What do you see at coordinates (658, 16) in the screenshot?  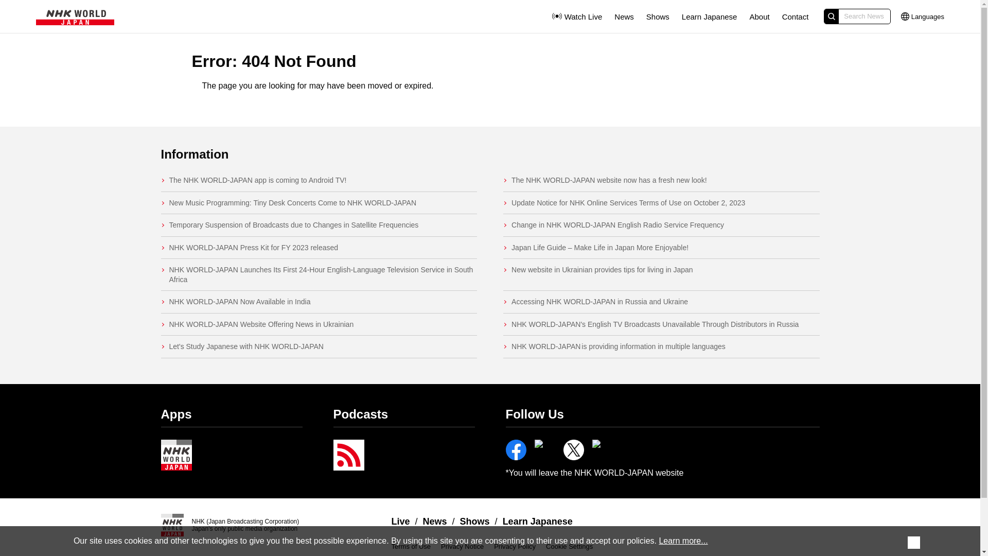 I see `Shows` at bounding box center [658, 16].